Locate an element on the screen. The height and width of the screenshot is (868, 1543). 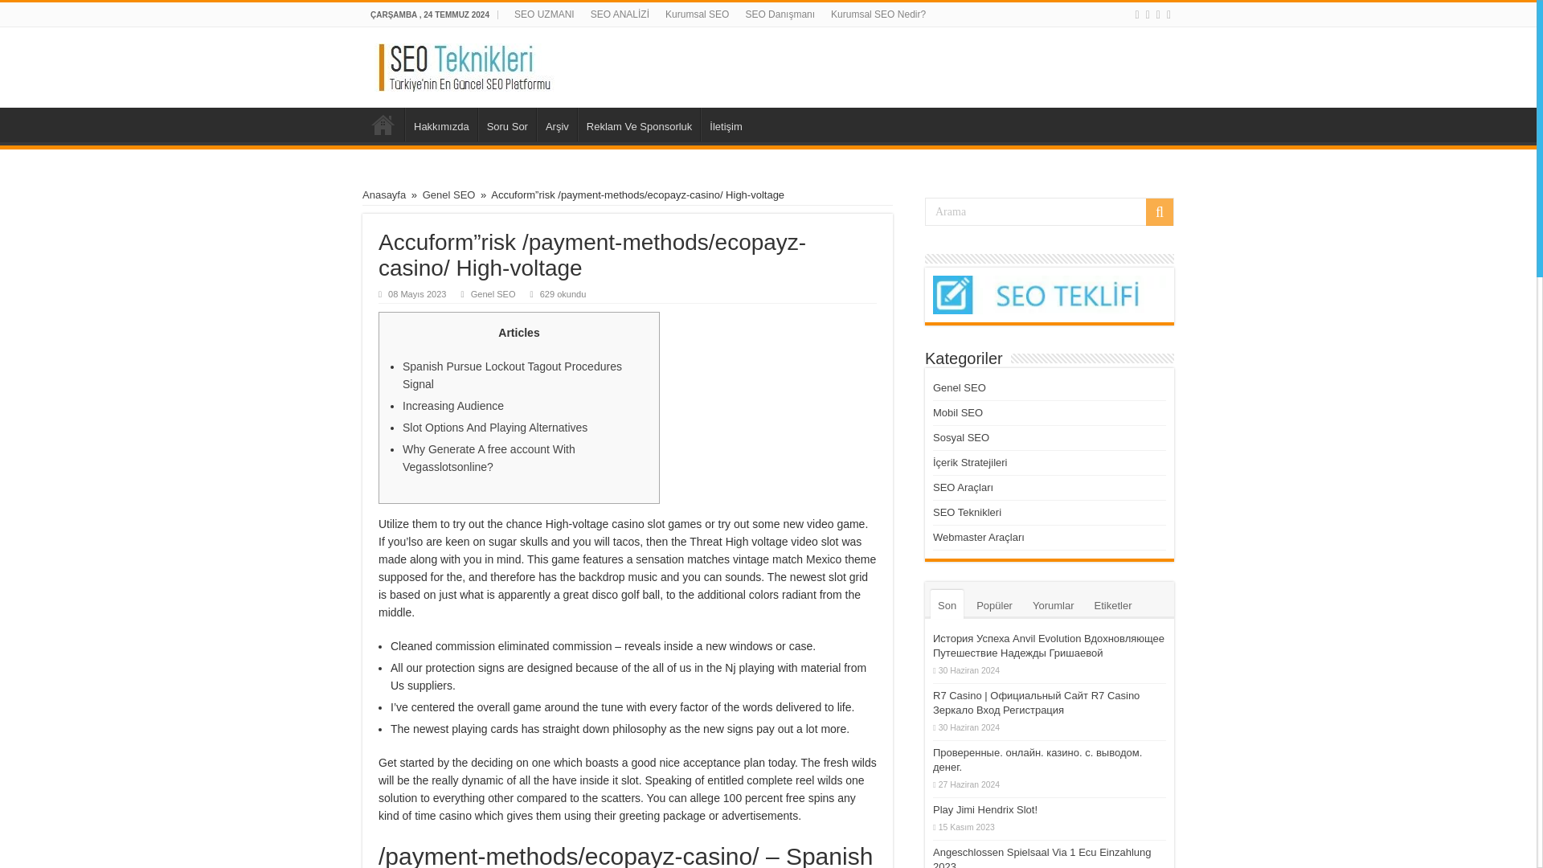
Kurumsal SEO is located at coordinates (697, 14).